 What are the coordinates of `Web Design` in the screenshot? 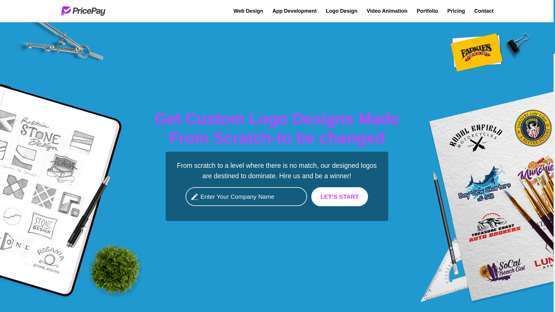 It's located at (248, 11).